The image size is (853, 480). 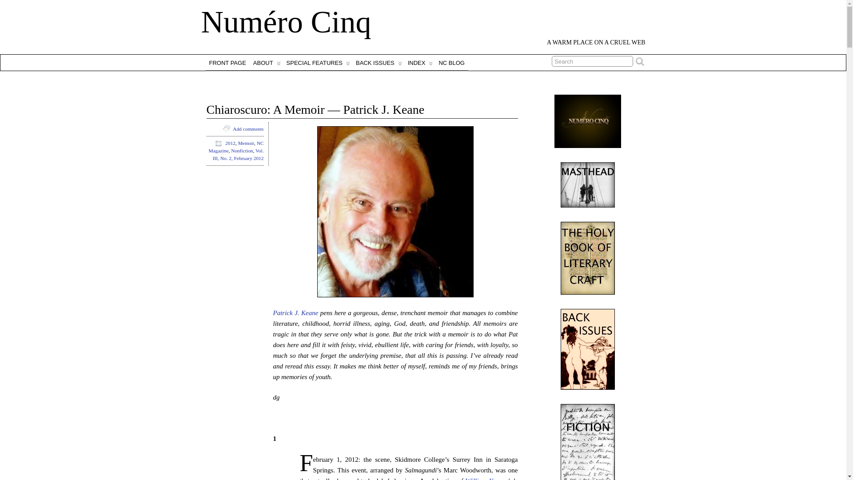 What do you see at coordinates (378, 62) in the screenshot?
I see ` BACK ISSUES` at bounding box center [378, 62].